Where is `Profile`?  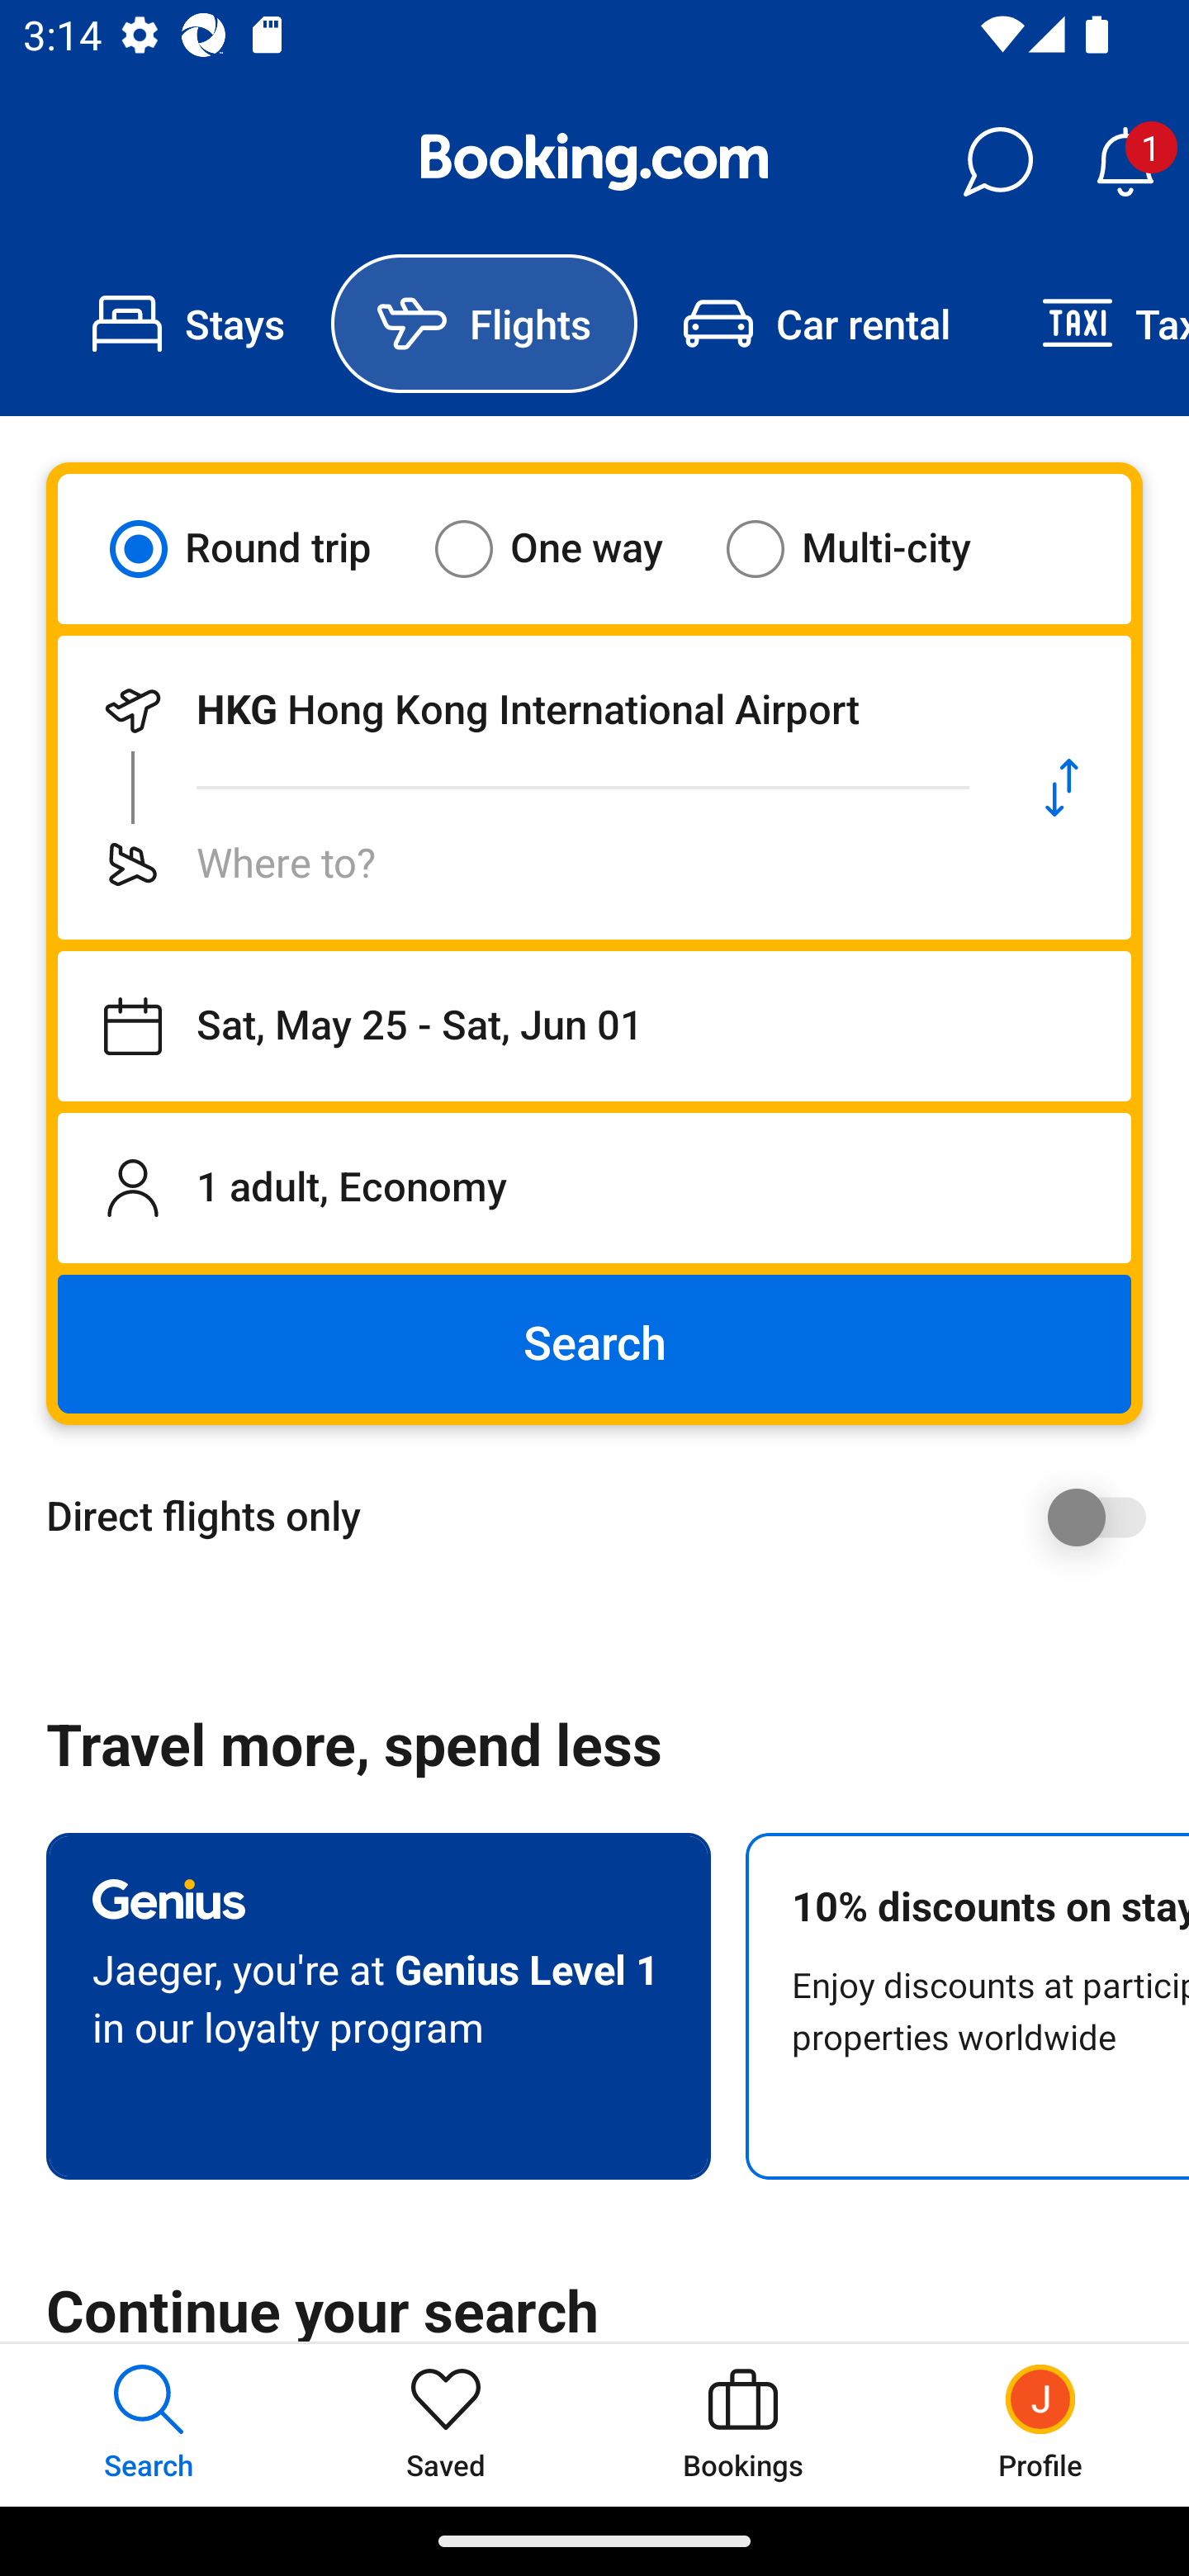 Profile is located at coordinates (1040, 2424).